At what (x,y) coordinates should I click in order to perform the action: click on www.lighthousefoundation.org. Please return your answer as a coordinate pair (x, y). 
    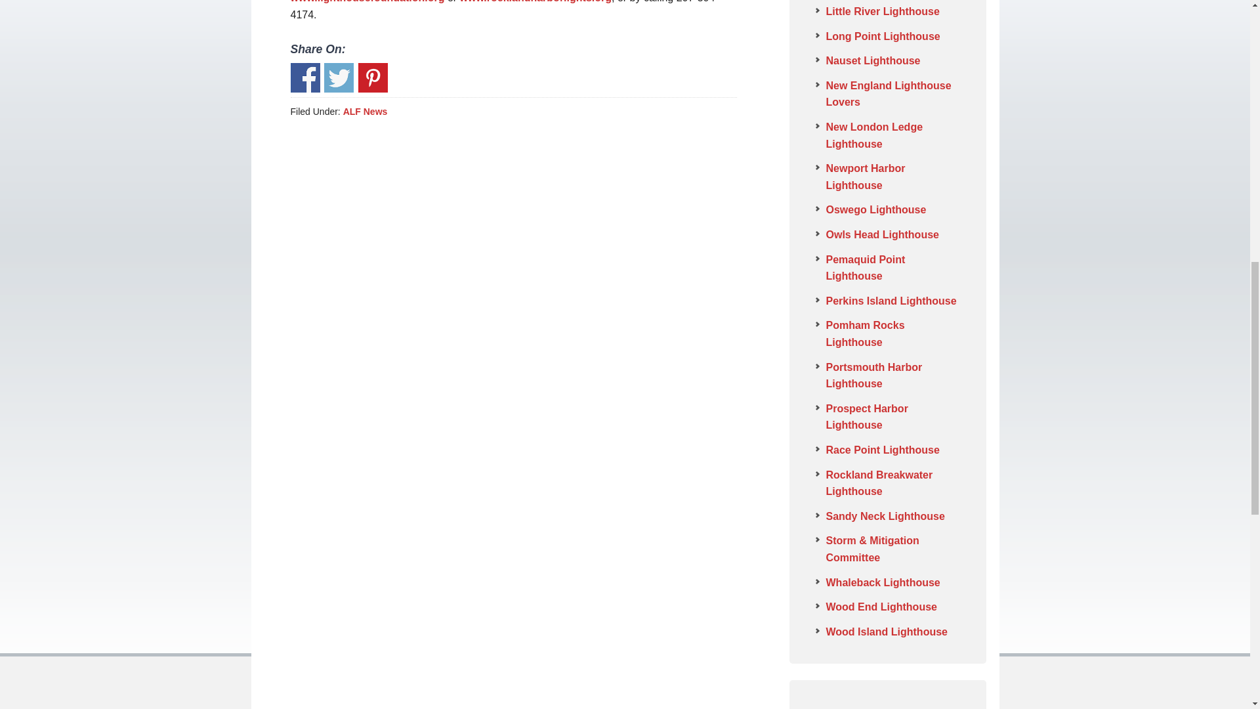
    Looking at the image, I should click on (367, 1).